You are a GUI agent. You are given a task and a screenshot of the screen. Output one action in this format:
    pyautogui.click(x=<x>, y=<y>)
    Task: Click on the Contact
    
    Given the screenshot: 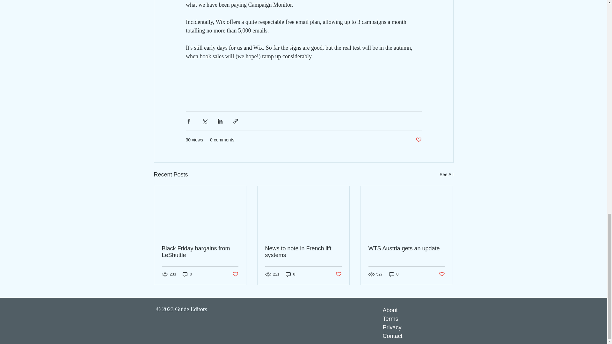 What is the action you would take?
    pyautogui.click(x=392, y=336)
    